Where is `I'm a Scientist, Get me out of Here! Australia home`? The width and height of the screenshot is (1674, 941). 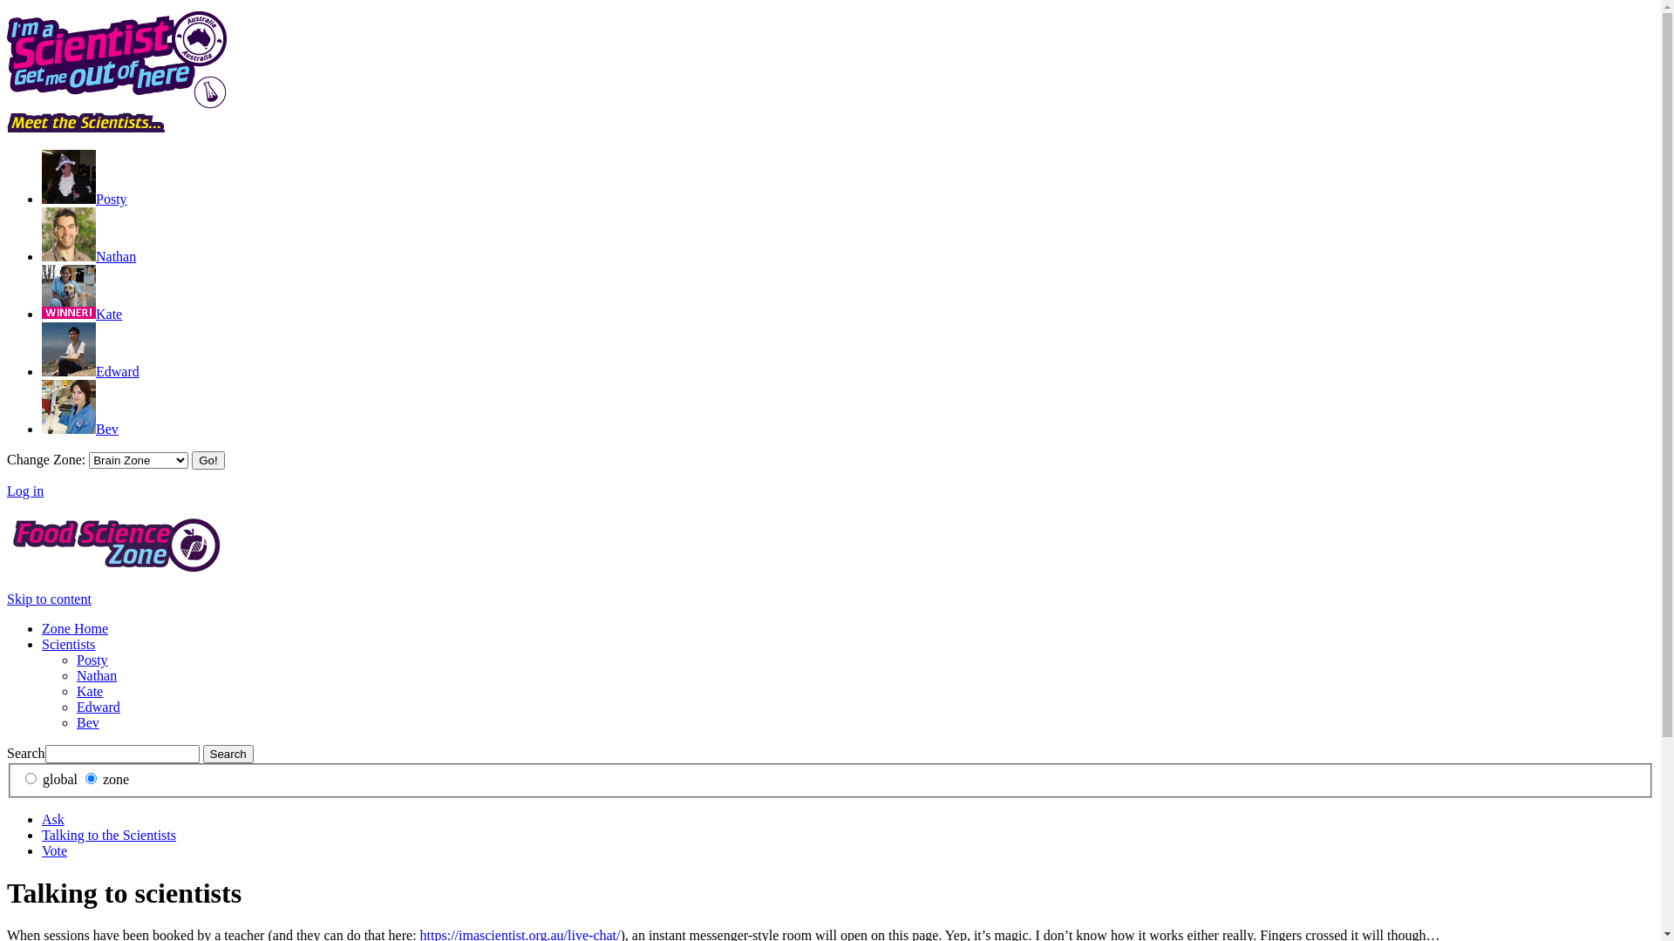 I'm a Scientist, Get me out of Here! Australia home is located at coordinates (117, 105).